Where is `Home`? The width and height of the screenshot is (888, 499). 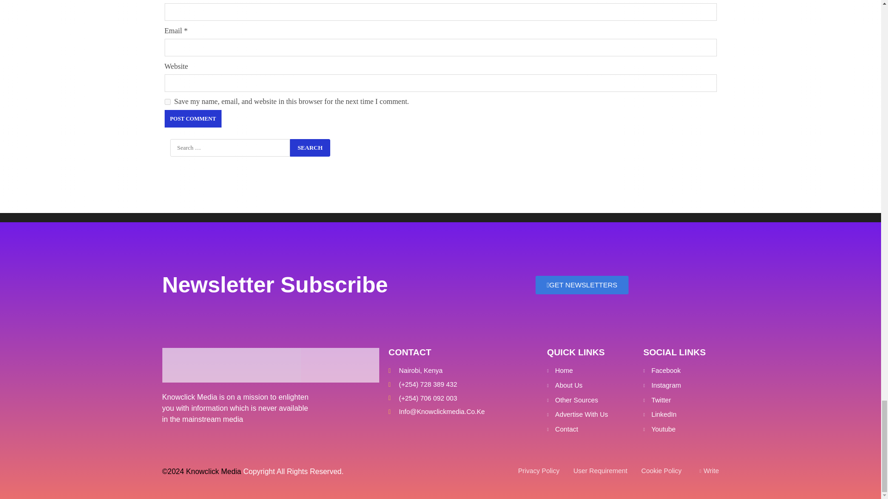
Home is located at coordinates (590, 371).